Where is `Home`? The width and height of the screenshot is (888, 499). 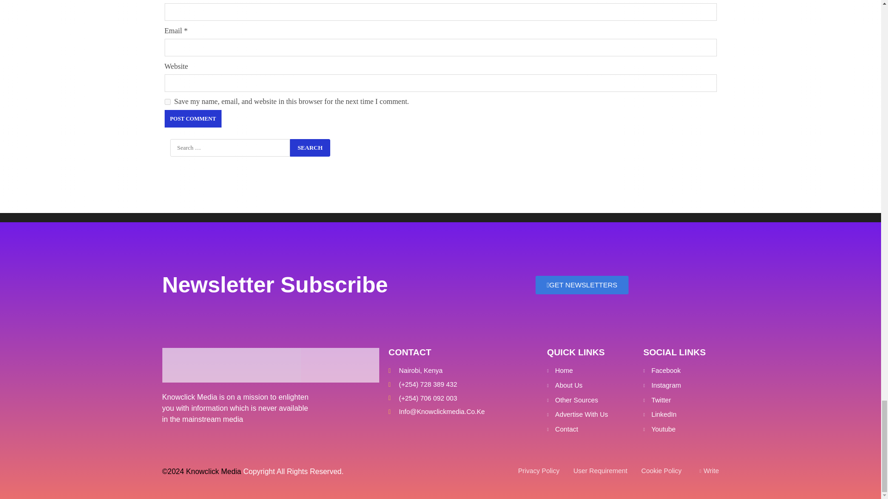
Home is located at coordinates (590, 371).